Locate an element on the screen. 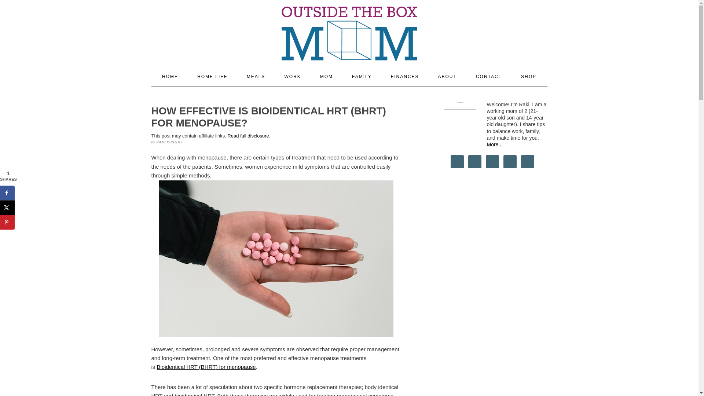  MOM is located at coordinates (326, 76).